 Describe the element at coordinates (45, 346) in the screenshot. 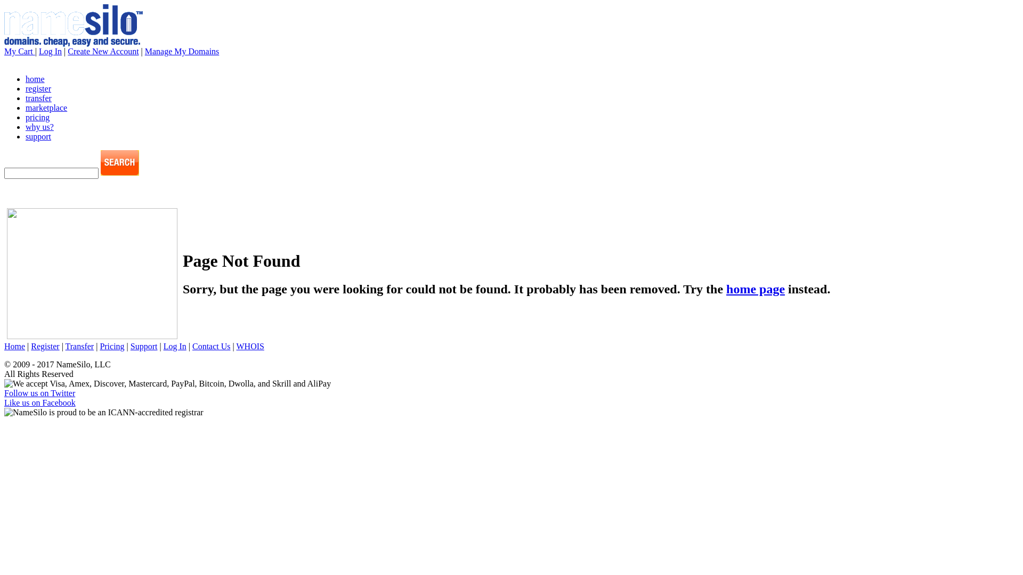

I see `Register` at that location.